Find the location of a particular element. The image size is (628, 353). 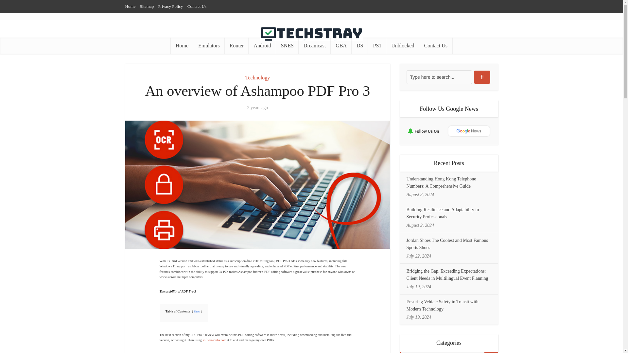

softwarehubs.com is located at coordinates (214, 340).